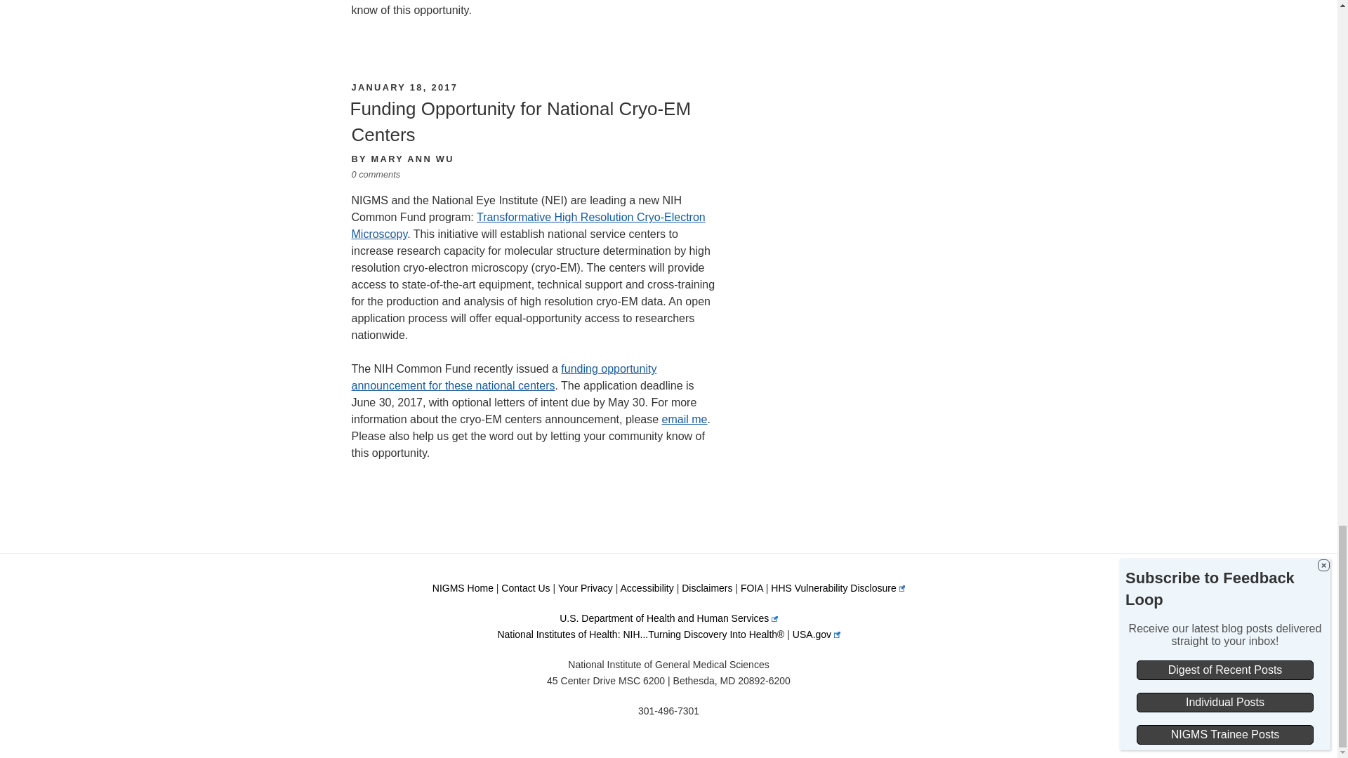  What do you see at coordinates (413, 159) in the screenshot?
I see `Posts by Mary Ann Wu` at bounding box center [413, 159].